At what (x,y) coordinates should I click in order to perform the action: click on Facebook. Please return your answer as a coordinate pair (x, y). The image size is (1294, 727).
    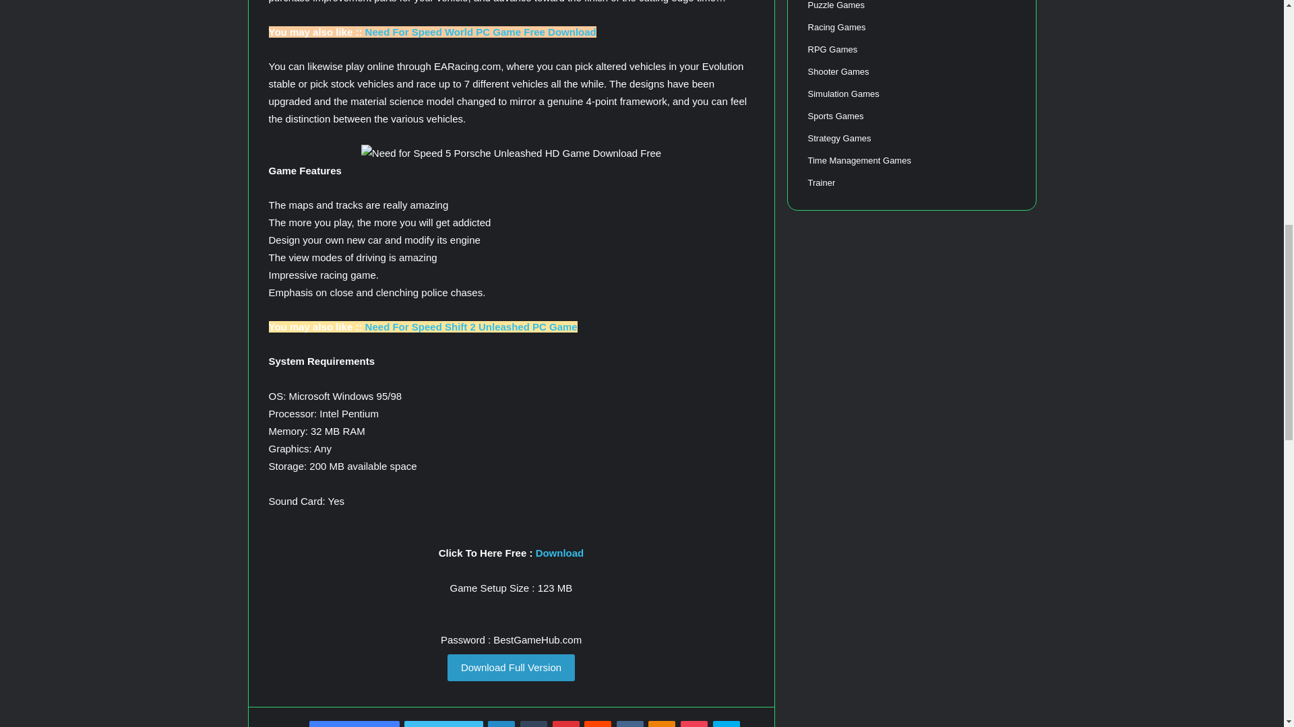
    Looking at the image, I should click on (355, 724).